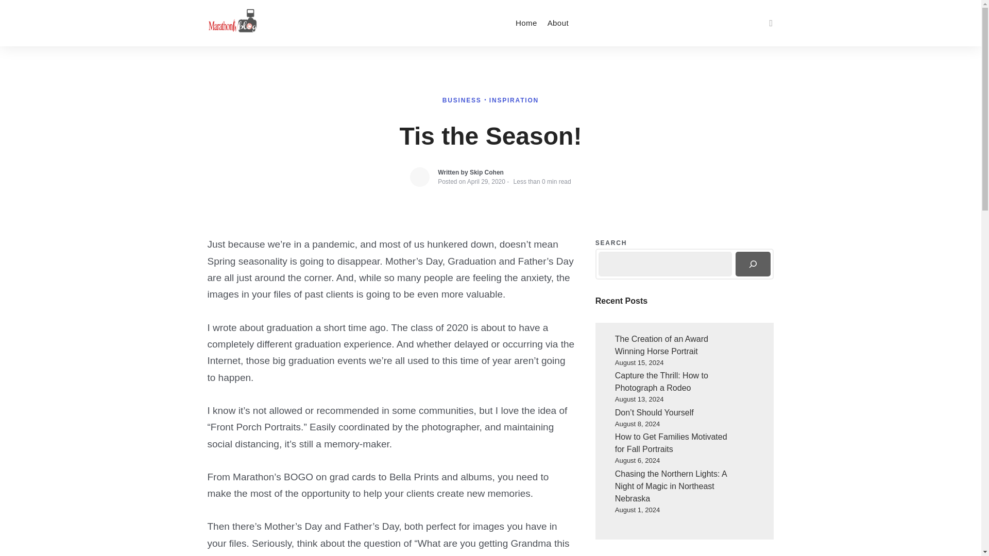 This screenshot has width=989, height=556. What do you see at coordinates (486, 172) in the screenshot?
I see `Skip Cohen` at bounding box center [486, 172].